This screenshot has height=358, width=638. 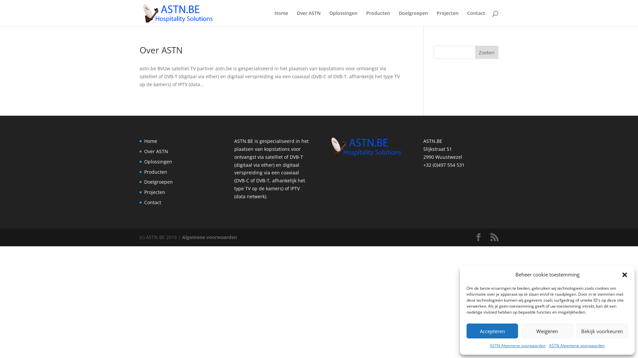 What do you see at coordinates (159, 182) in the screenshot?
I see `Doelgroepen` at bounding box center [159, 182].